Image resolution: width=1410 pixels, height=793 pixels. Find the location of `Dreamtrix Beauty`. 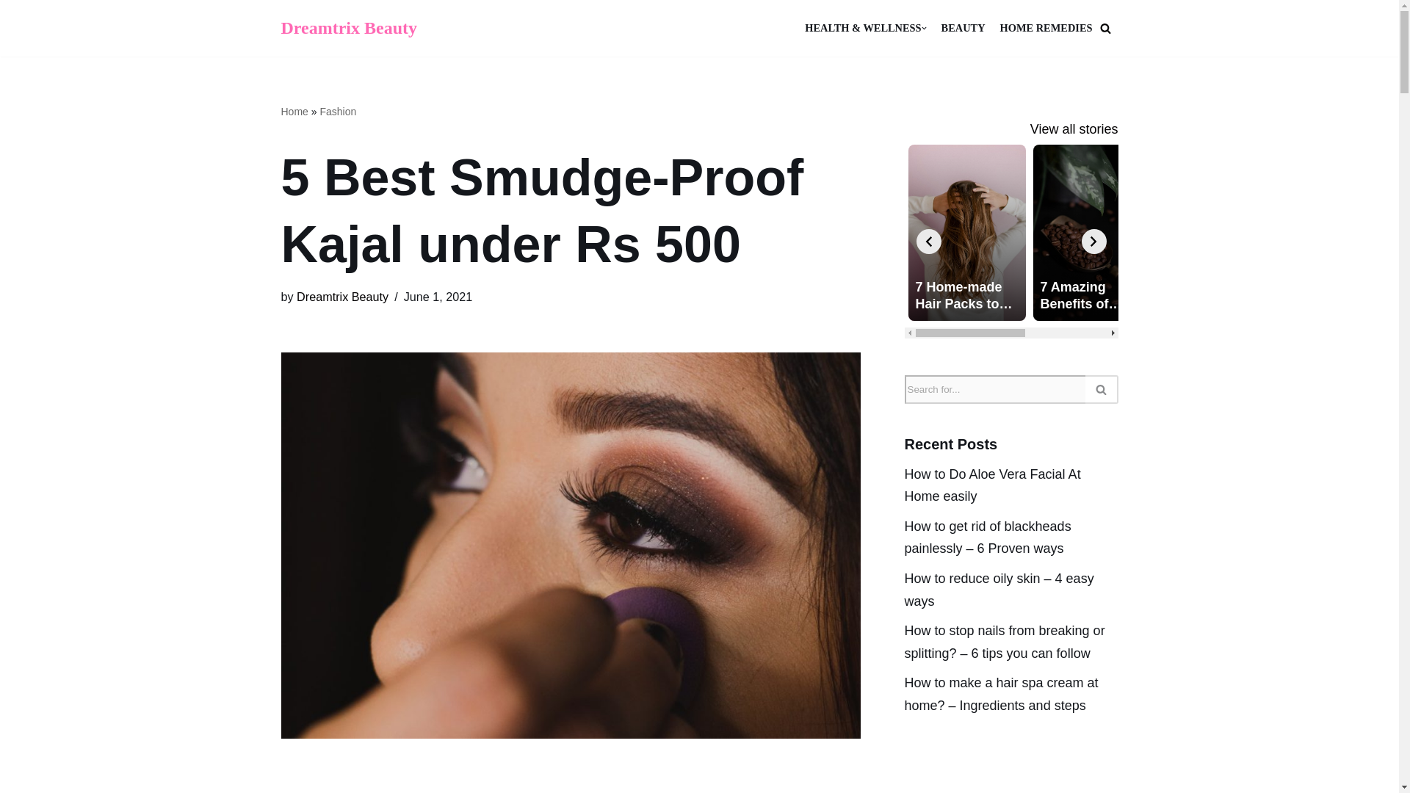

Dreamtrix Beauty is located at coordinates (349, 28).